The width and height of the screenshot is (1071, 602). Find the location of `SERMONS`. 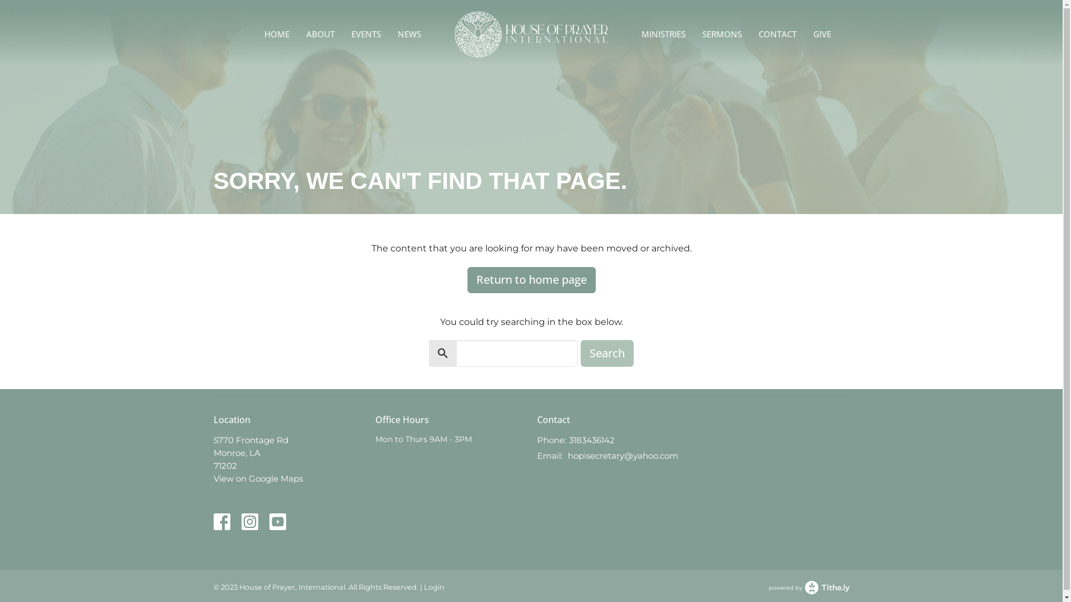

SERMONS is located at coordinates (722, 34).